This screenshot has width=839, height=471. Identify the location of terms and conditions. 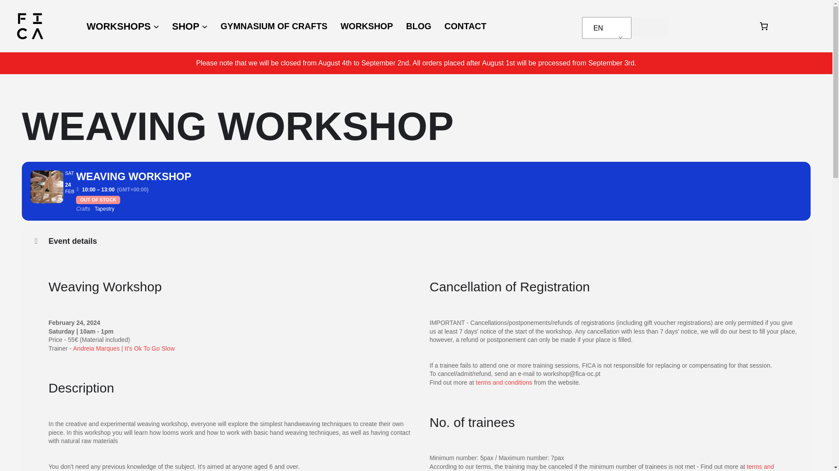
(601, 467).